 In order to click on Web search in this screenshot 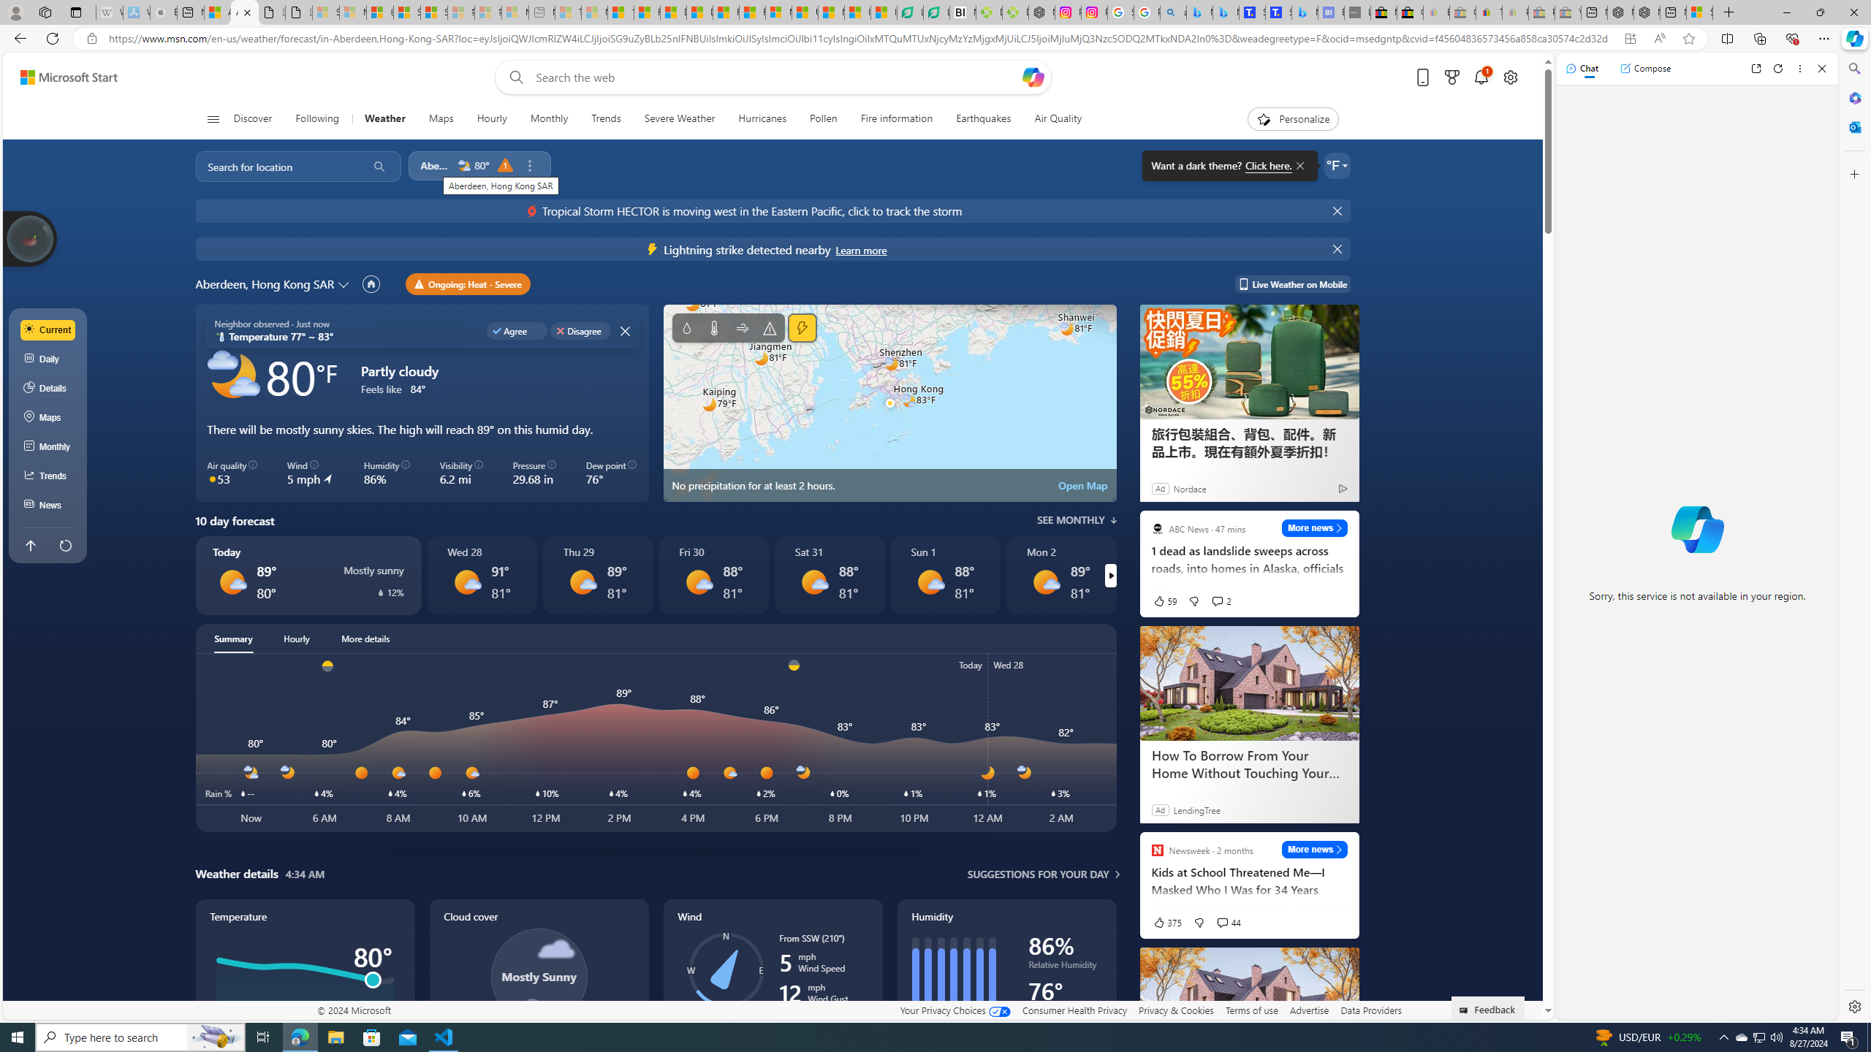, I will do `click(512, 77)`.